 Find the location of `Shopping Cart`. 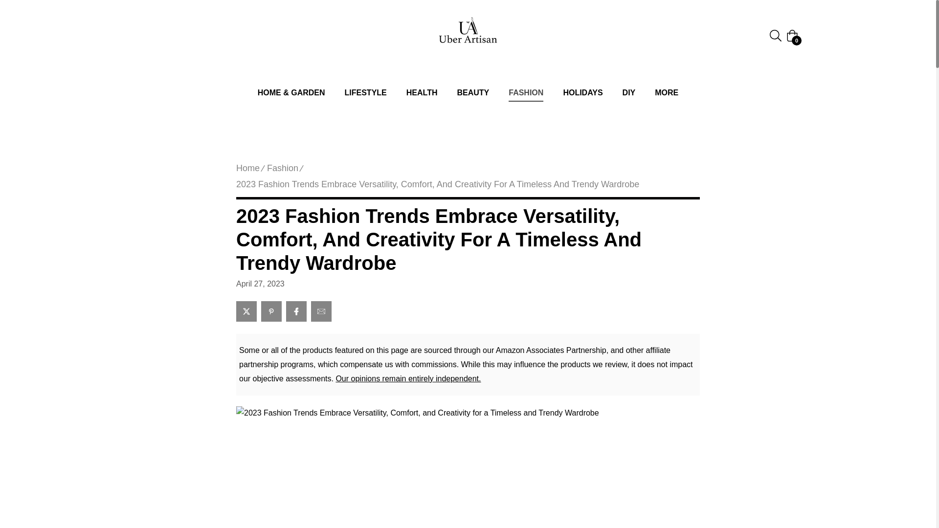

Shopping Cart is located at coordinates (792, 35).